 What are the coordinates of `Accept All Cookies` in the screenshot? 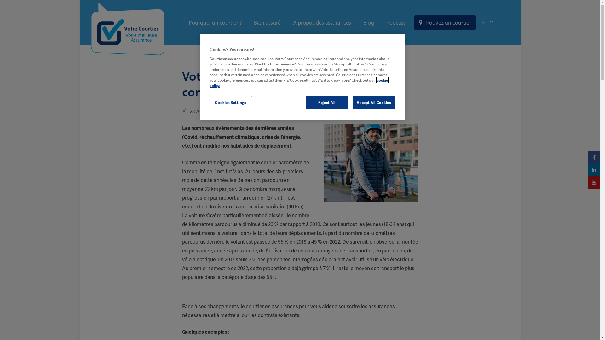 It's located at (374, 103).